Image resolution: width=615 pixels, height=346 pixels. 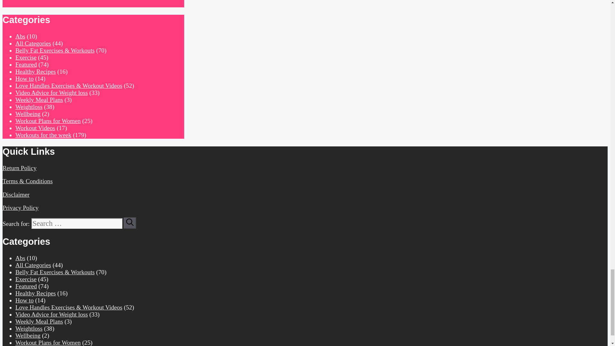 What do you see at coordinates (39, 100) in the screenshot?
I see `Weekly Meal Plans` at bounding box center [39, 100].